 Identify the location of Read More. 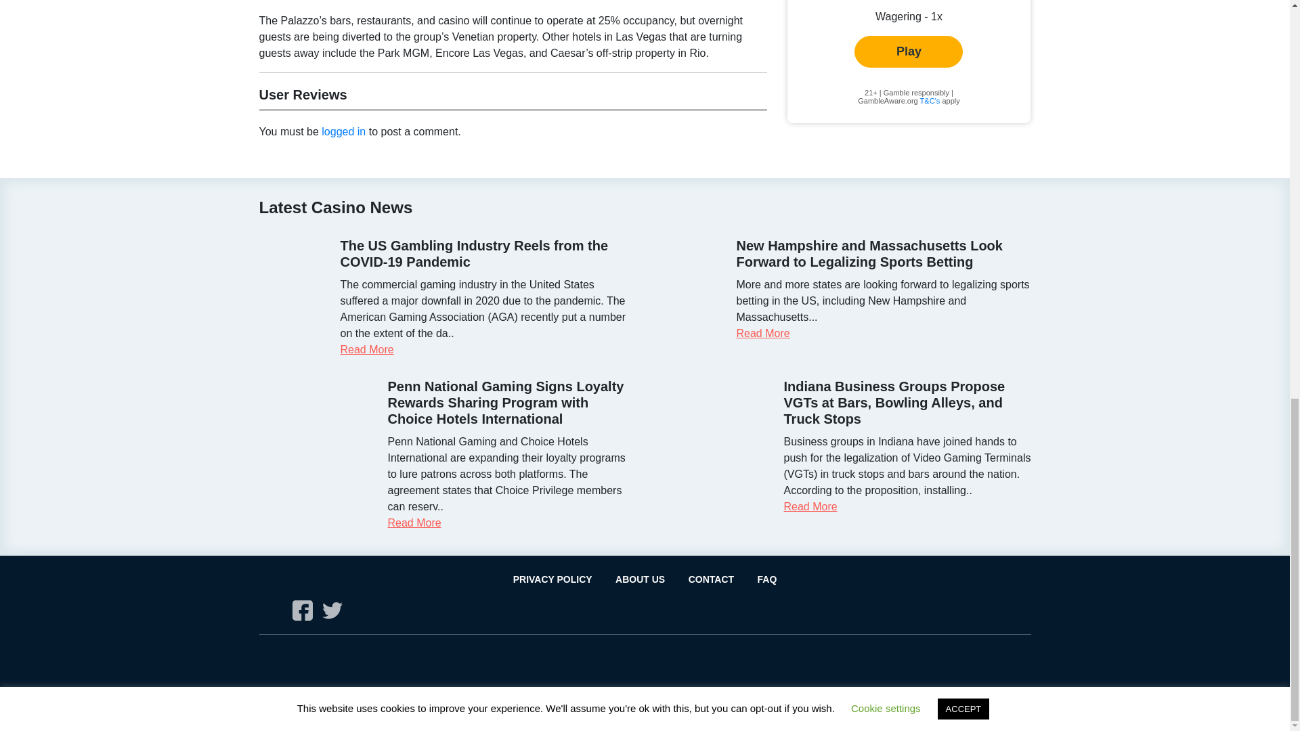
(414, 523).